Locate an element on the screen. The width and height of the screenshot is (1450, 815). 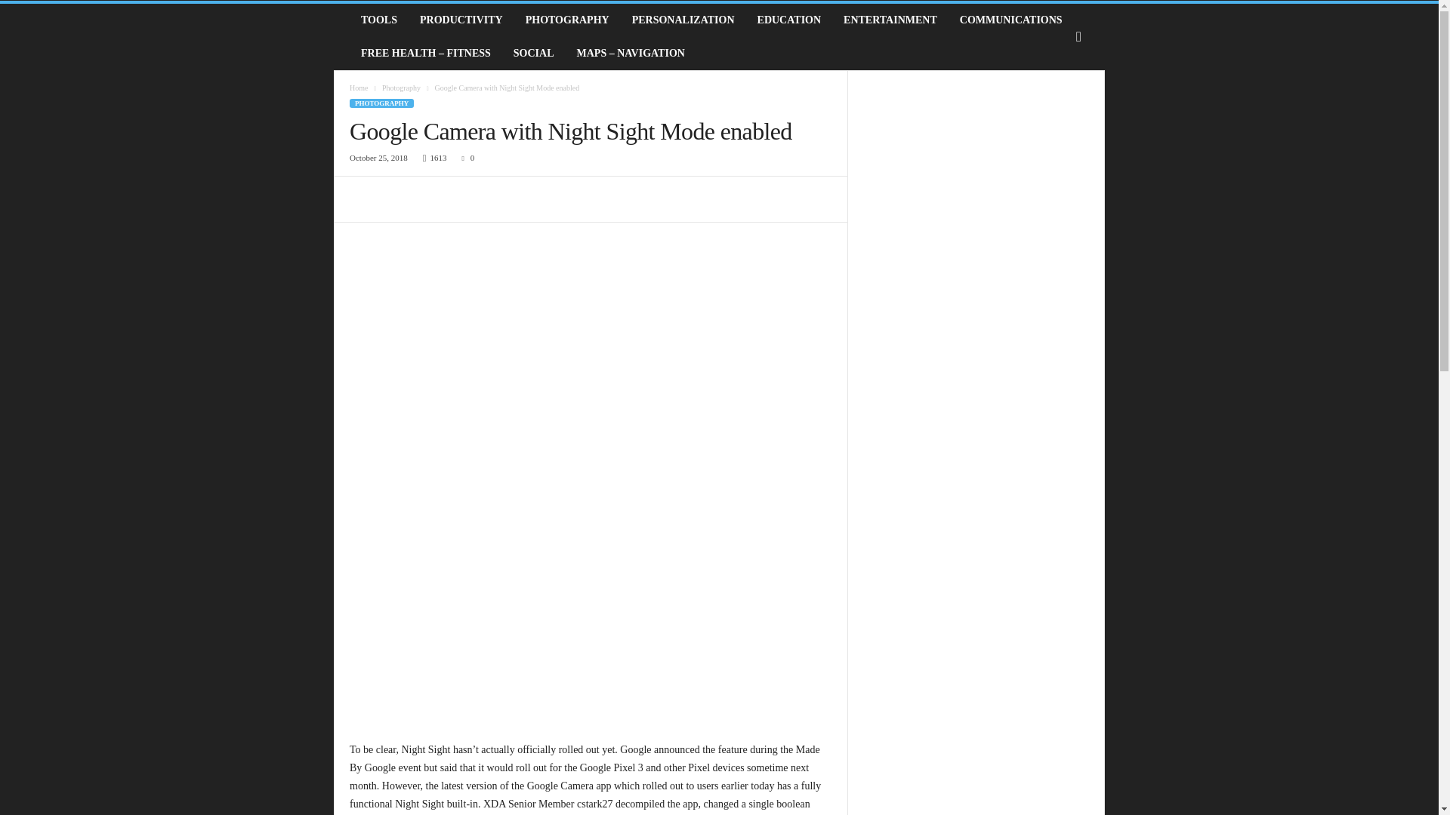
PRODUCTIVITY is located at coordinates (461, 20).